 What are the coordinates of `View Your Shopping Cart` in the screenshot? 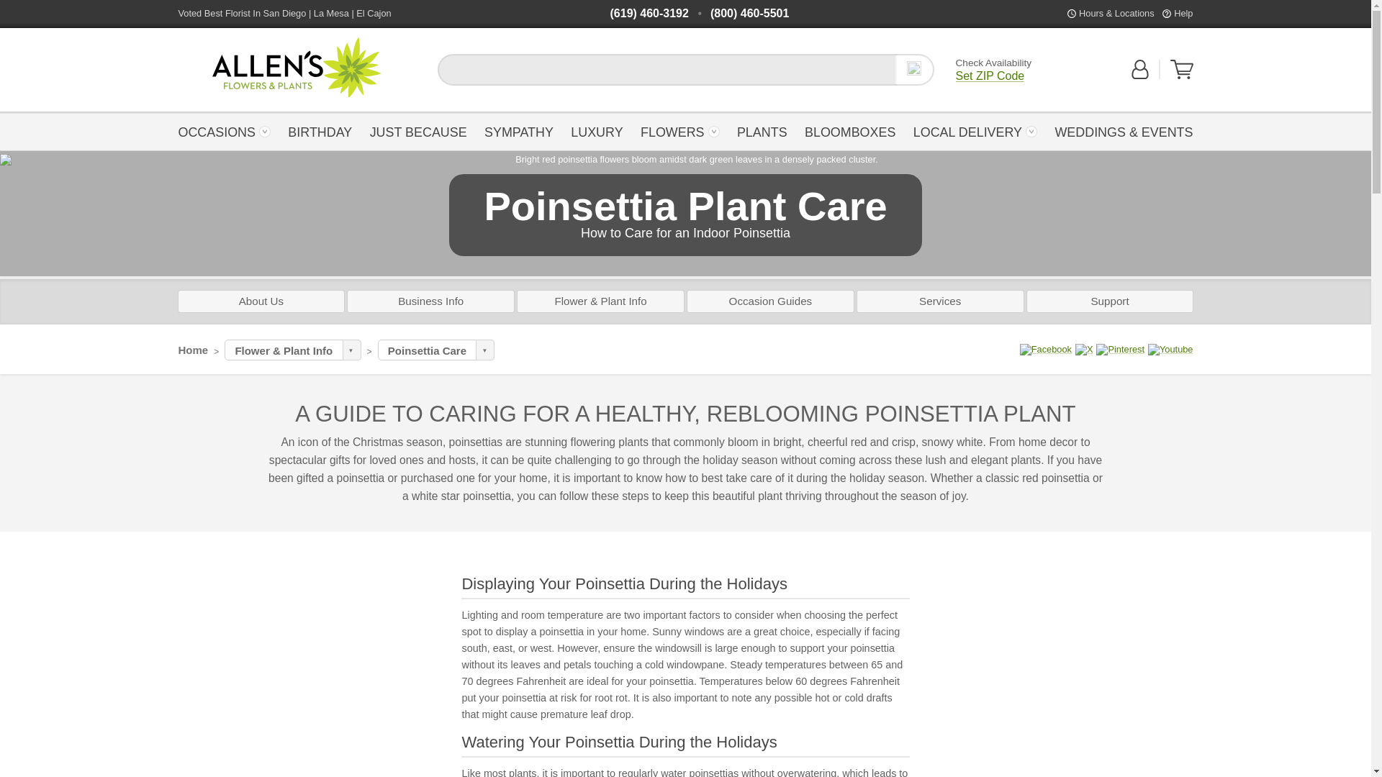 It's located at (1182, 70).